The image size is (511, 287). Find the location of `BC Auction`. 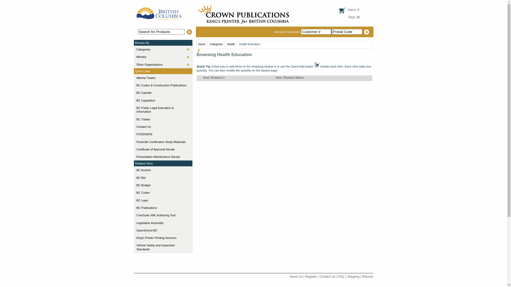

BC Auction is located at coordinates (163, 170).